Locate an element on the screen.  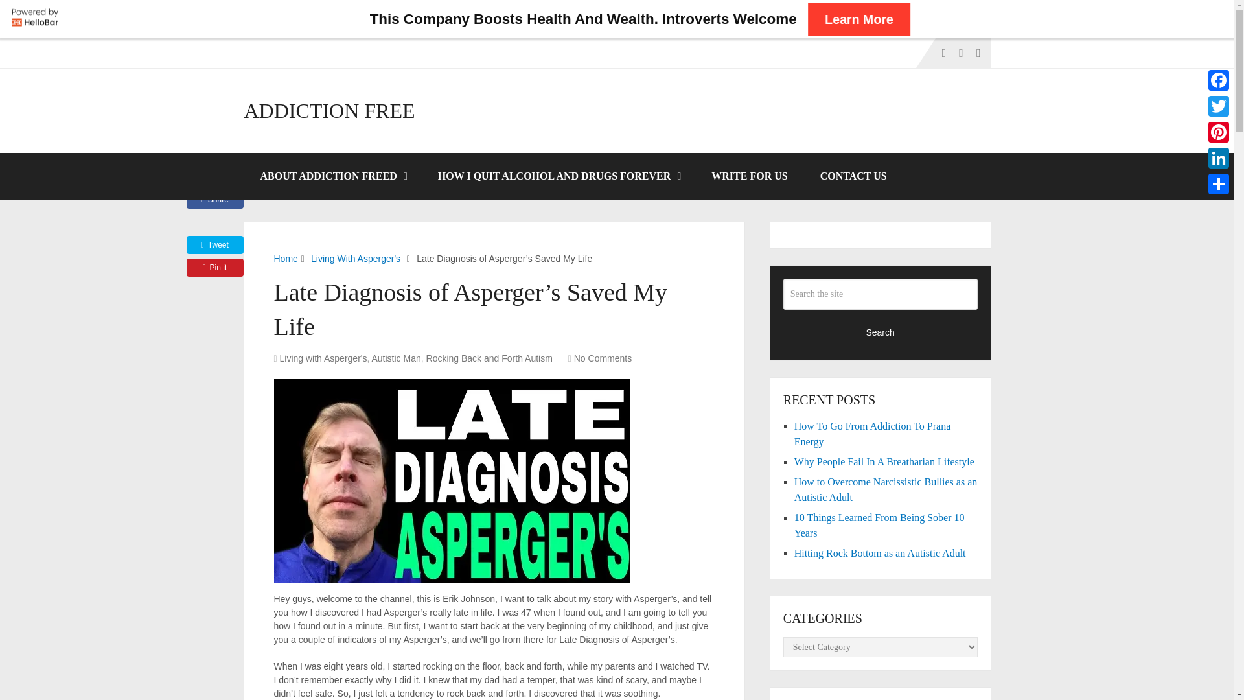
HOW I QUIT ALCOHOL AND DRUGS FOREVER is located at coordinates (559, 176).